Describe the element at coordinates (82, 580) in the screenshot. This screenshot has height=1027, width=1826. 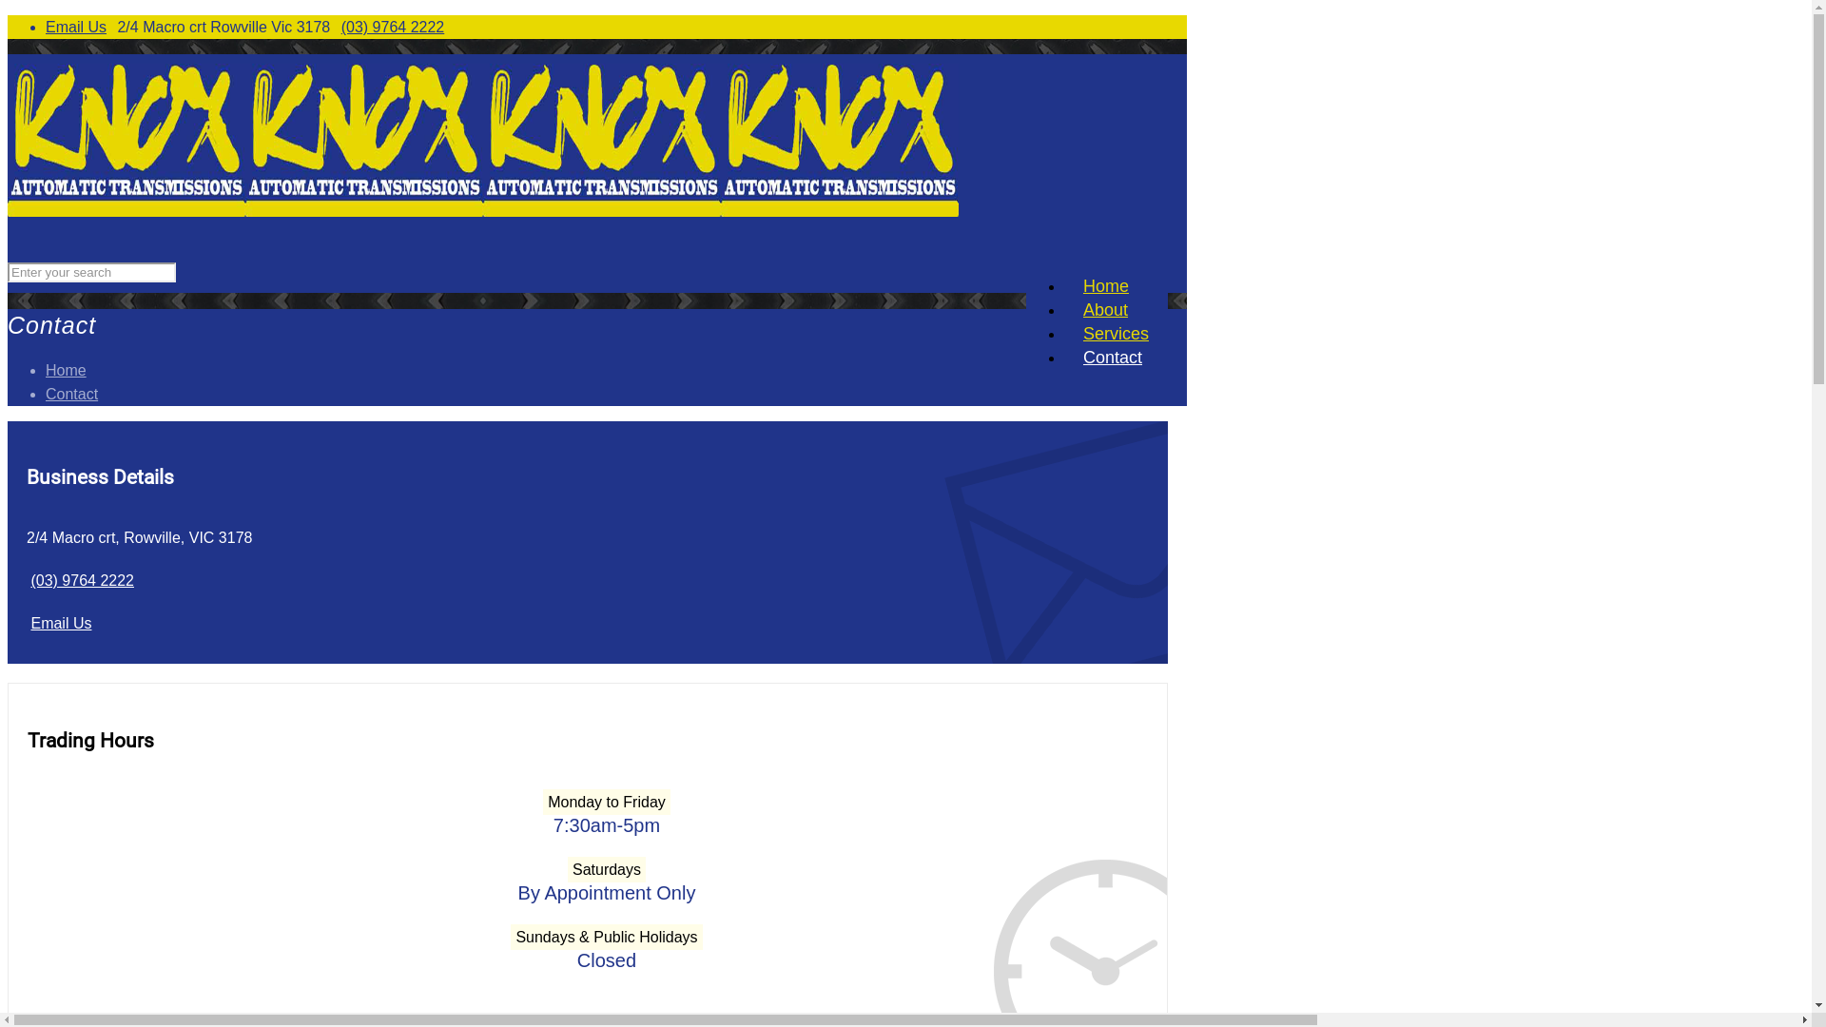
I see `(03) 9764 2222` at that location.